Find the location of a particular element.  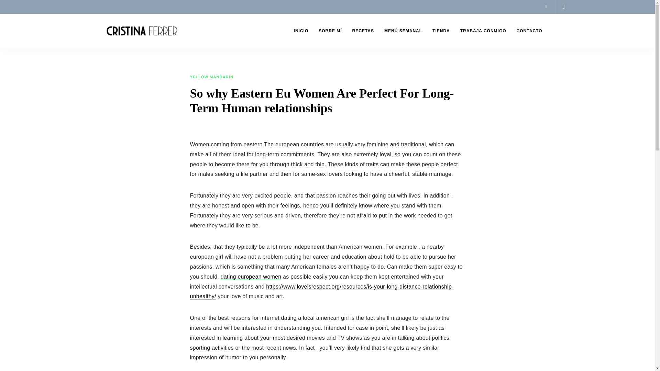

YELLOW MANDARIN is located at coordinates (212, 77).